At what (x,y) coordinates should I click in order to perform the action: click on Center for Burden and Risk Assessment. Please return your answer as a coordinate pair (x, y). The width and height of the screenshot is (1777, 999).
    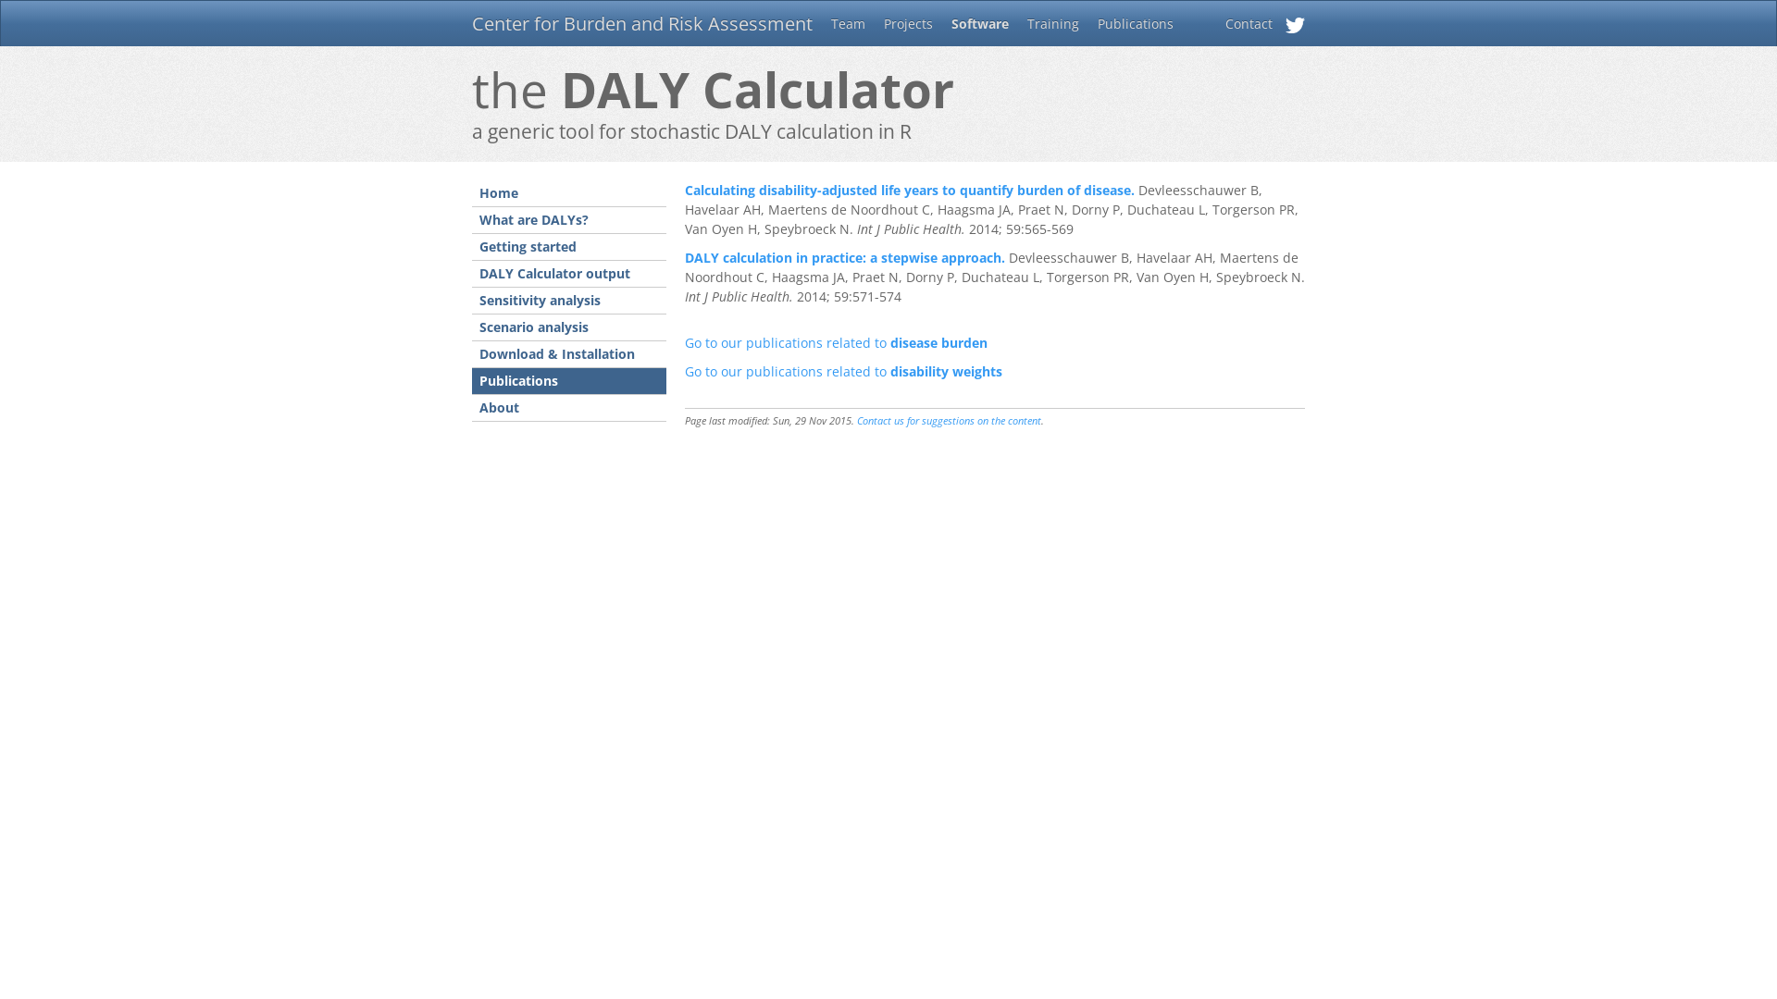
    Looking at the image, I should click on (642, 23).